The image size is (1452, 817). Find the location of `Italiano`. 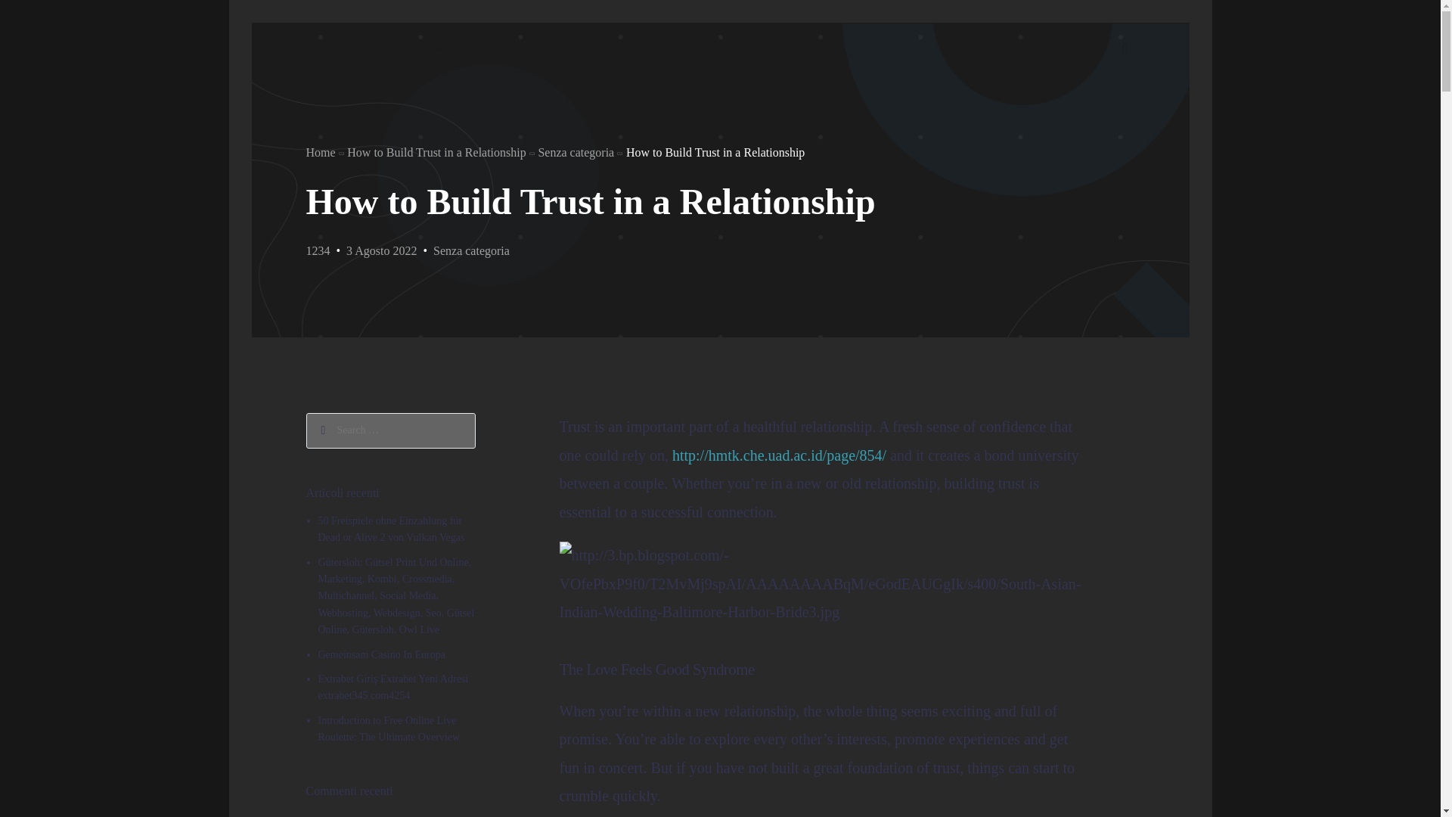

Italiano is located at coordinates (355, 48).